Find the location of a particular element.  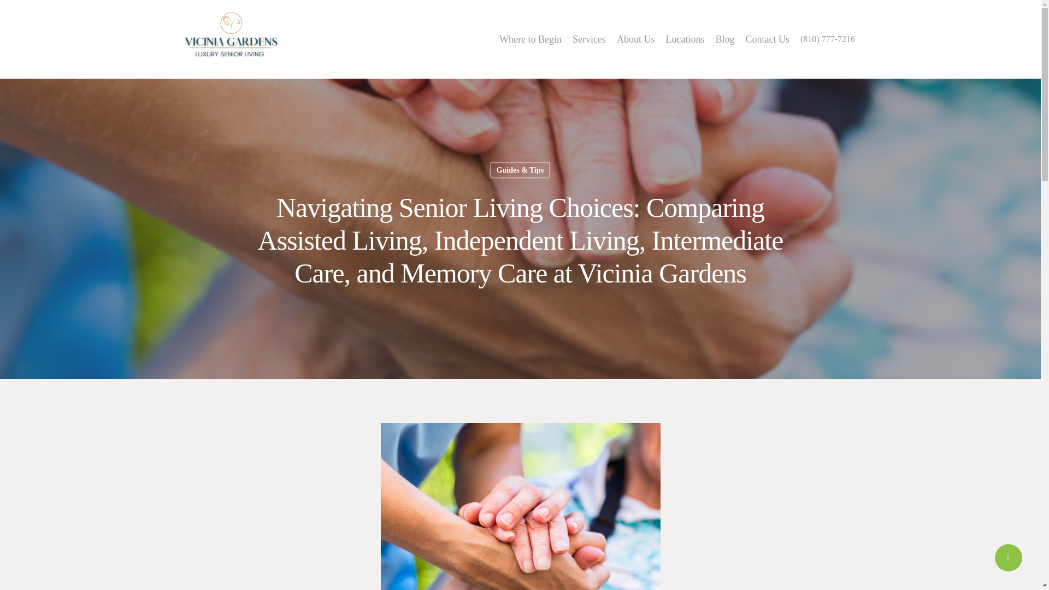

Services is located at coordinates (589, 39).